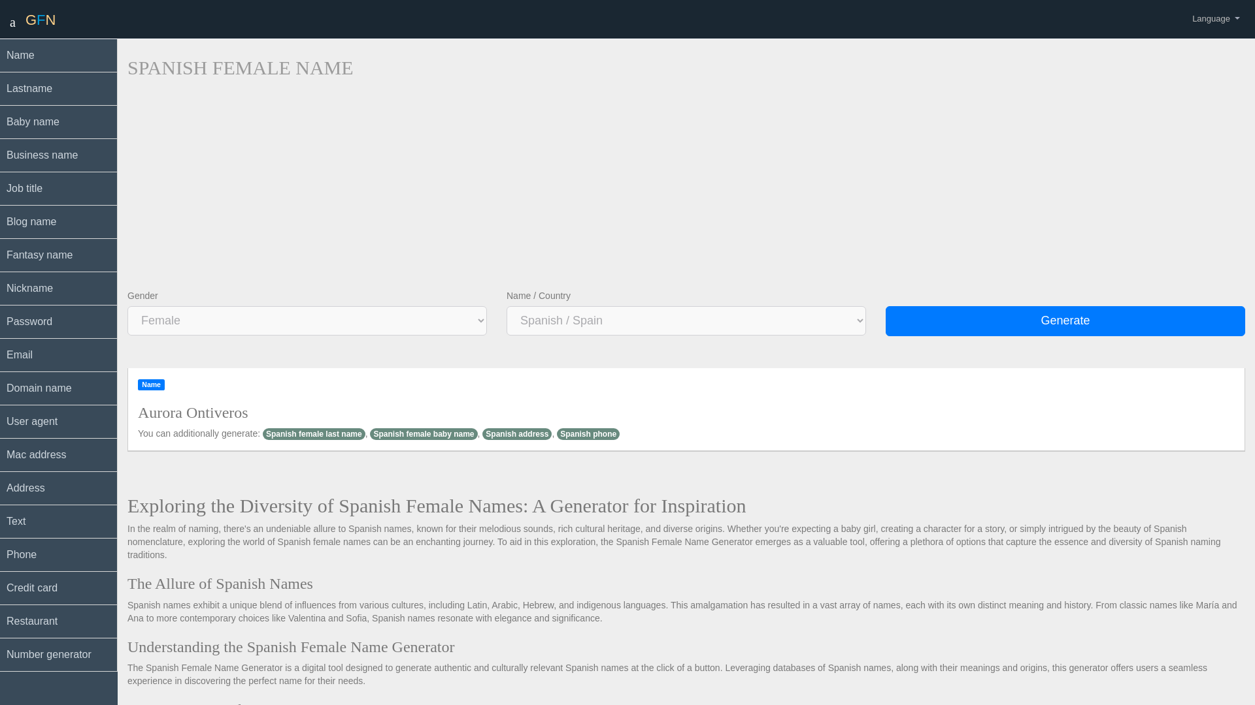 The width and height of the screenshot is (1255, 705). I want to click on Nickname, so click(59, 289).